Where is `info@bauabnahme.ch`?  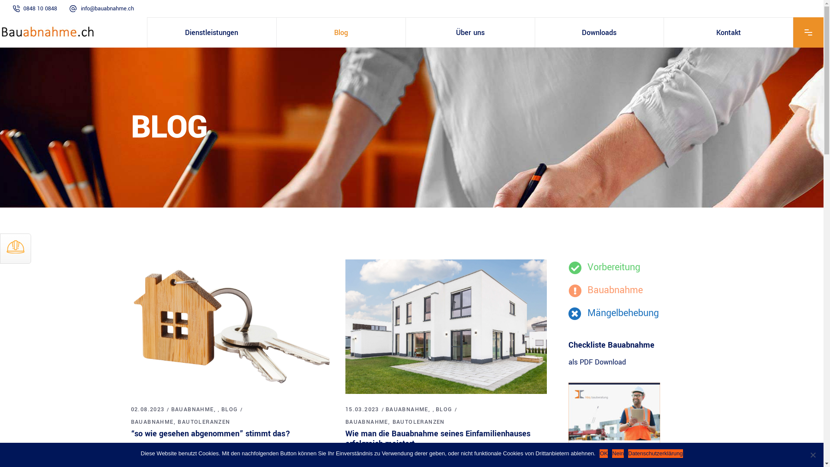
info@bauabnahme.ch is located at coordinates (107, 9).